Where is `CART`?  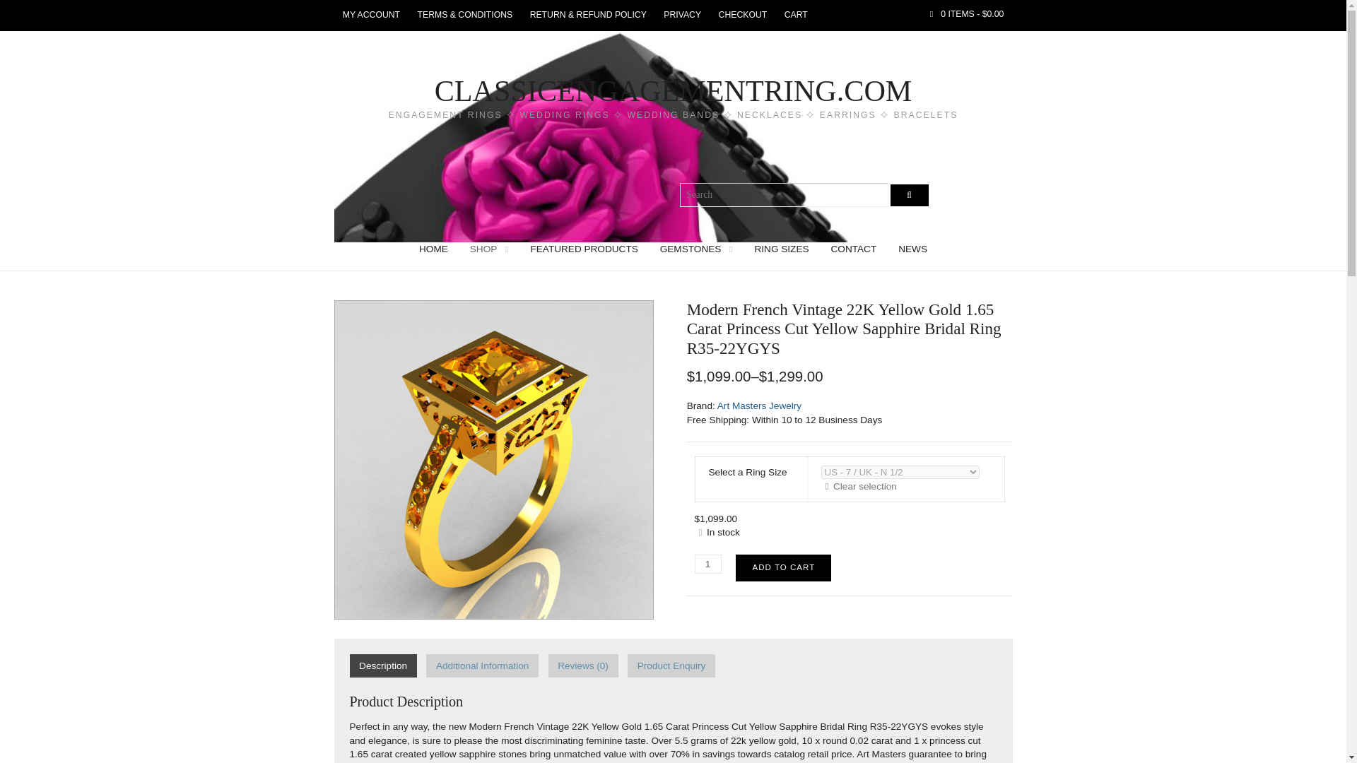
CART is located at coordinates (796, 16).